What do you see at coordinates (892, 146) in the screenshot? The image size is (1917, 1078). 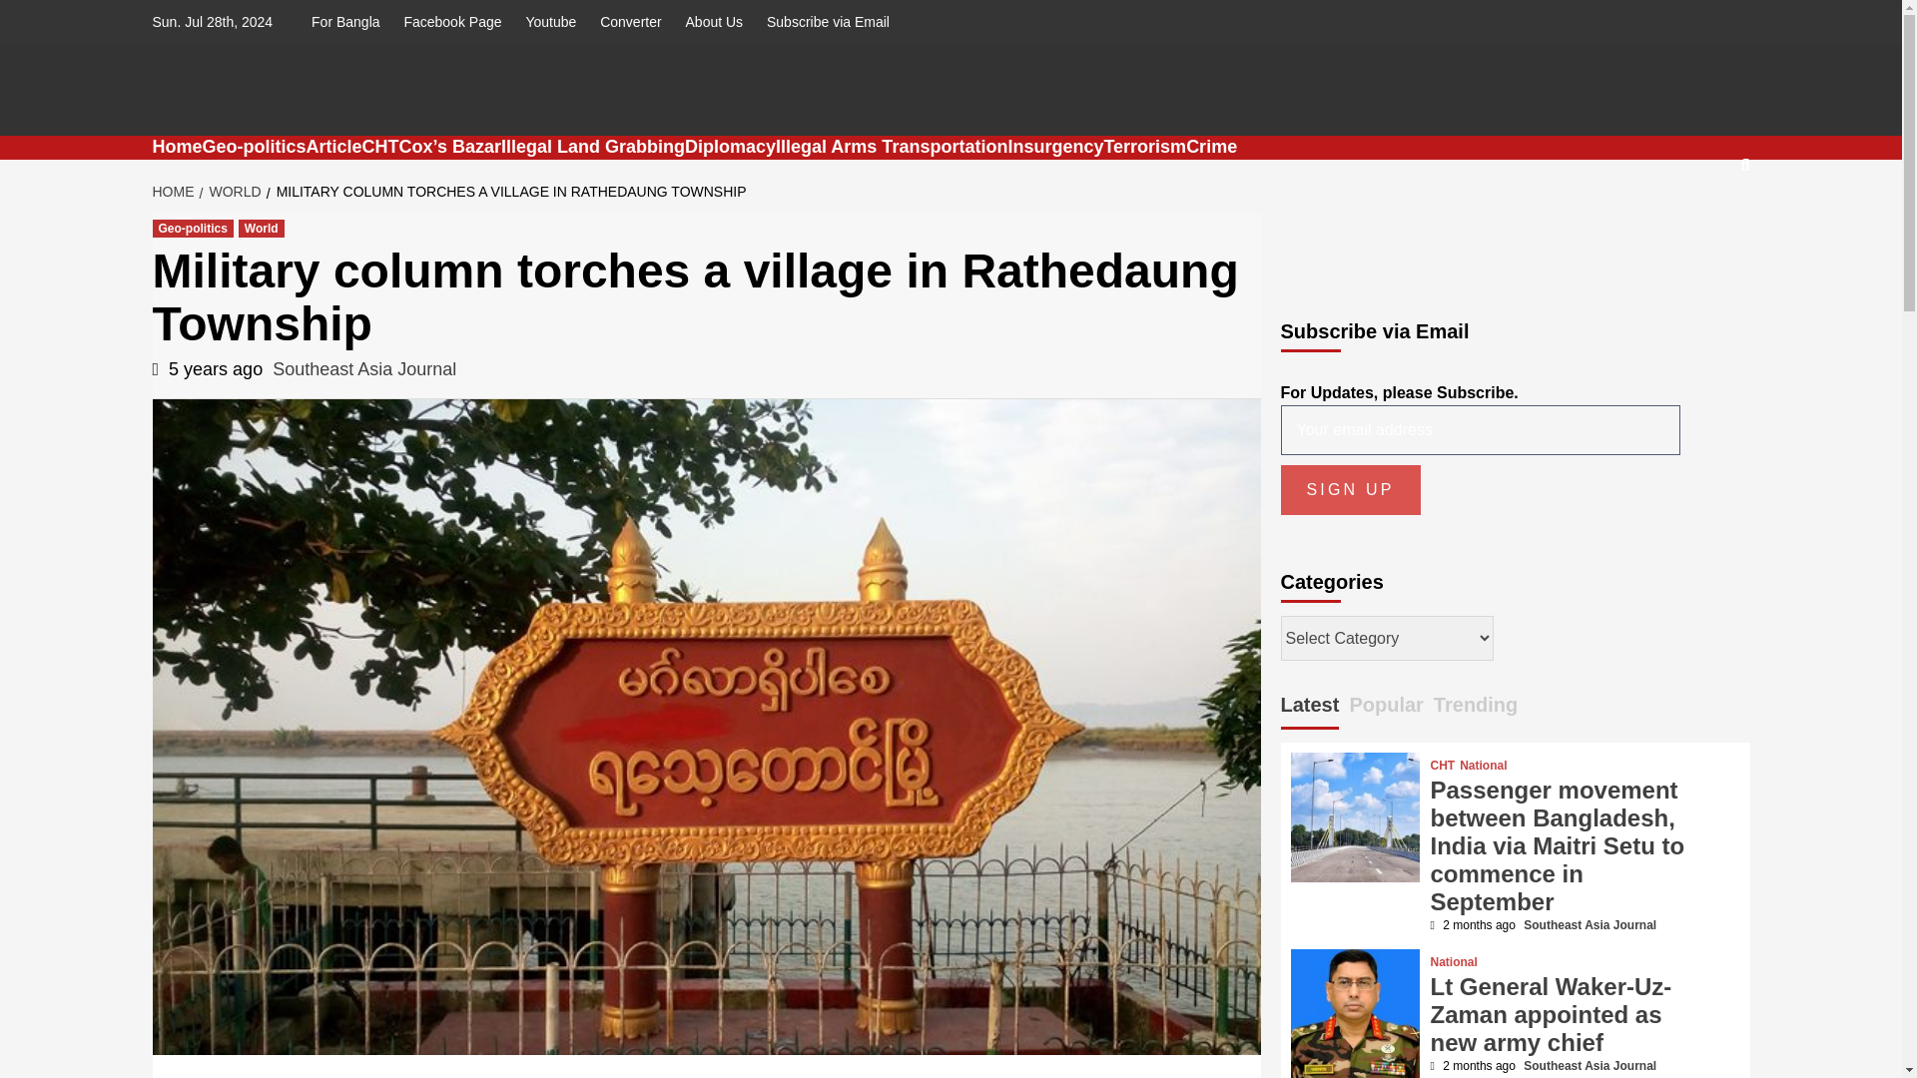 I see `Illegal Arms Transportation` at bounding box center [892, 146].